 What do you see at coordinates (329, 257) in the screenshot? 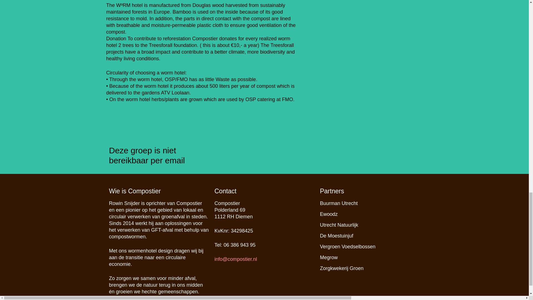
I see `Megrow` at bounding box center [329, 257].